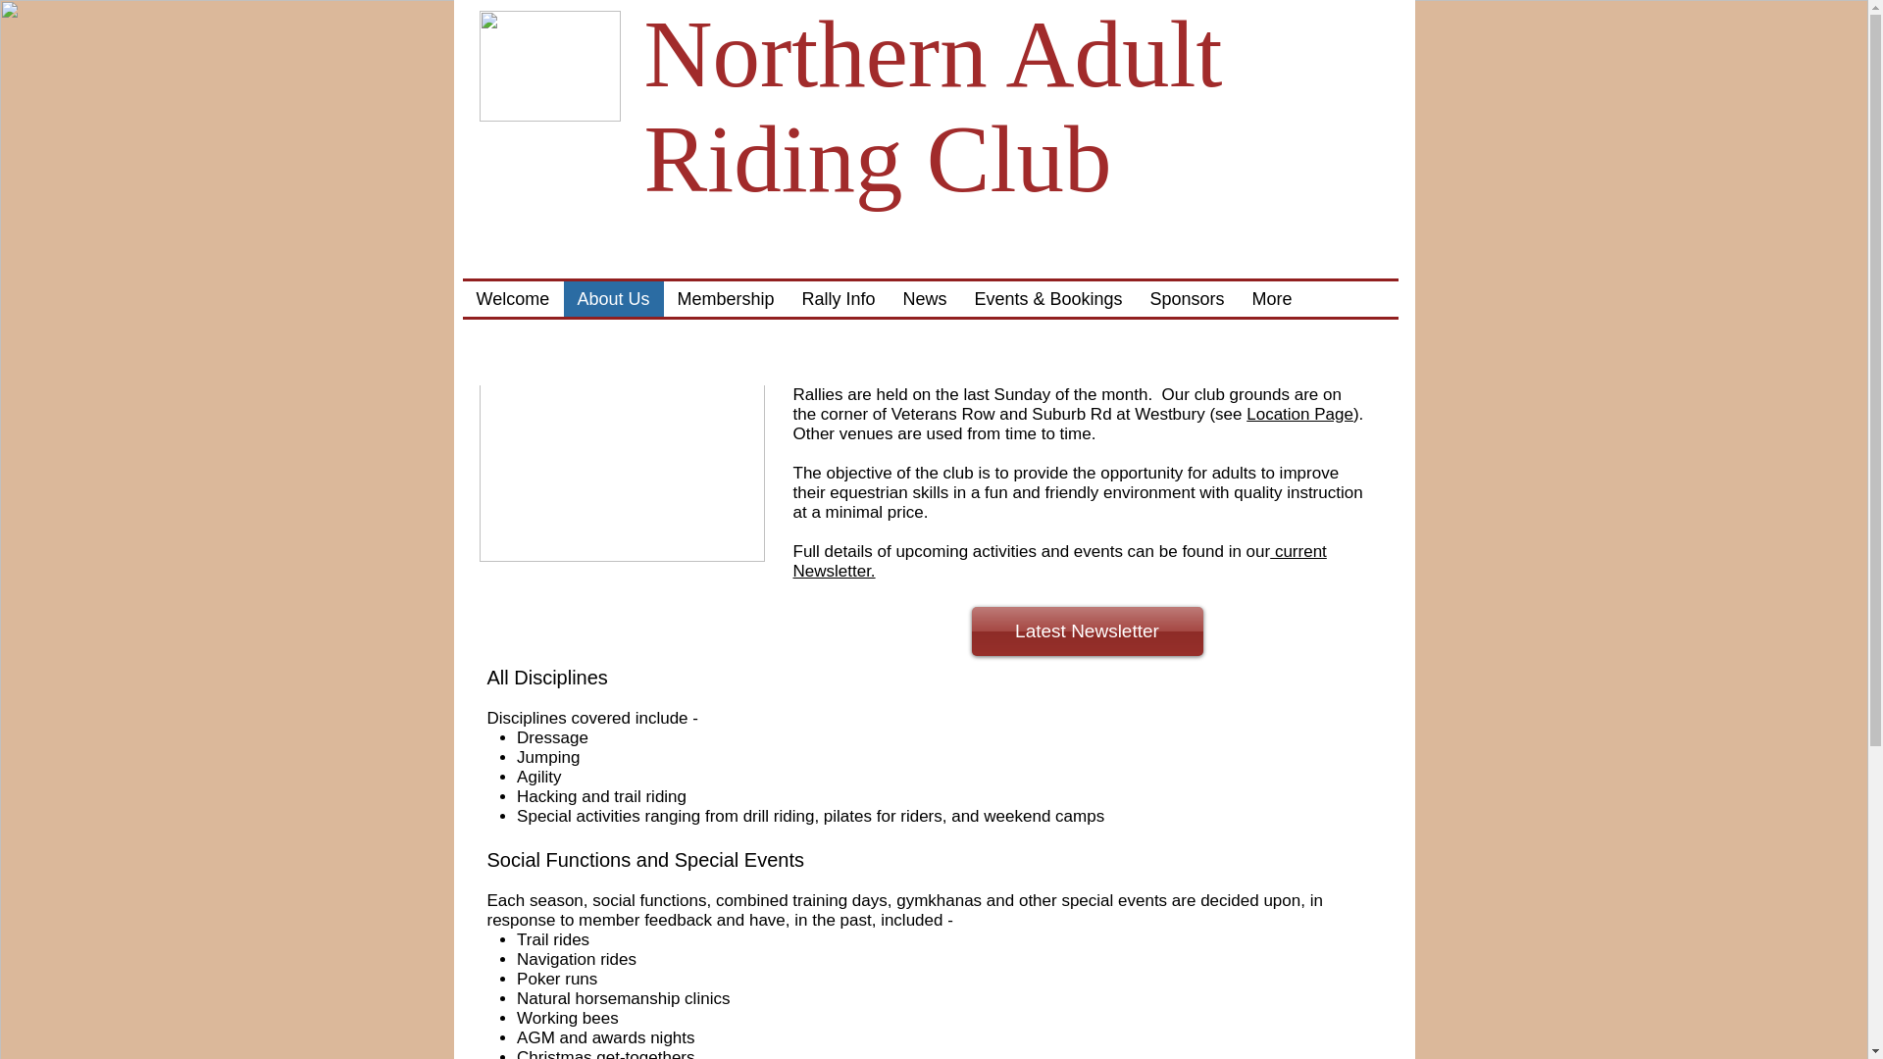 Image resolution: width=1883 pixels, height=1059 pixels. Describe the element at coordinates (613, 299) in the screenshot. I see `About Us` at that location.